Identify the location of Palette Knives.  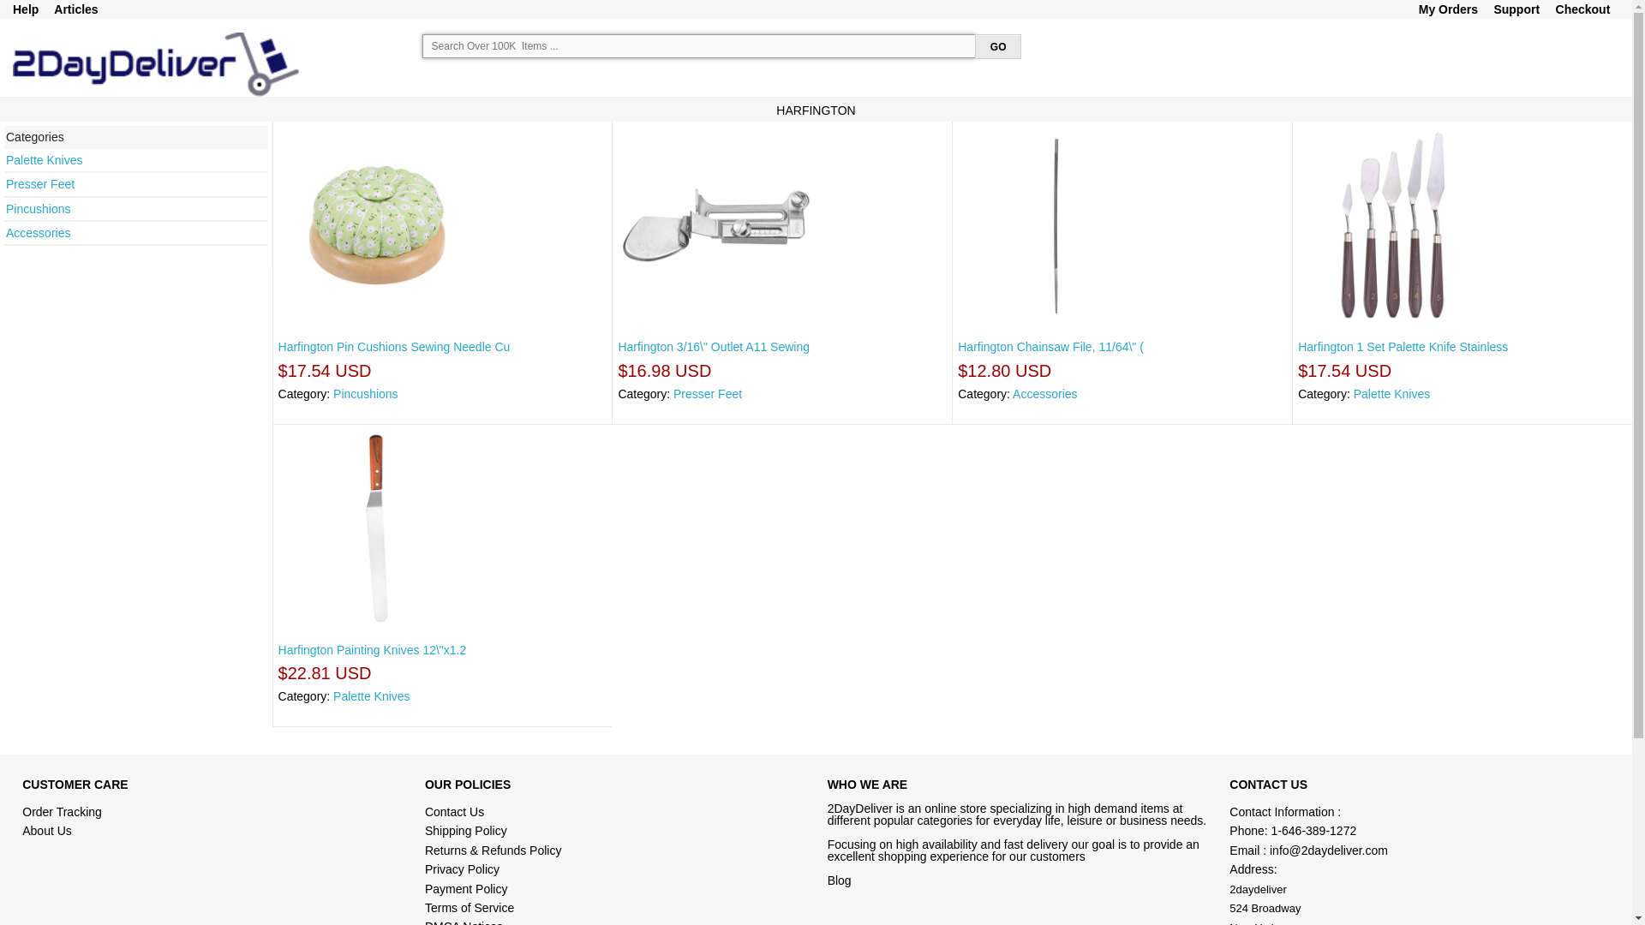
(372, 696).